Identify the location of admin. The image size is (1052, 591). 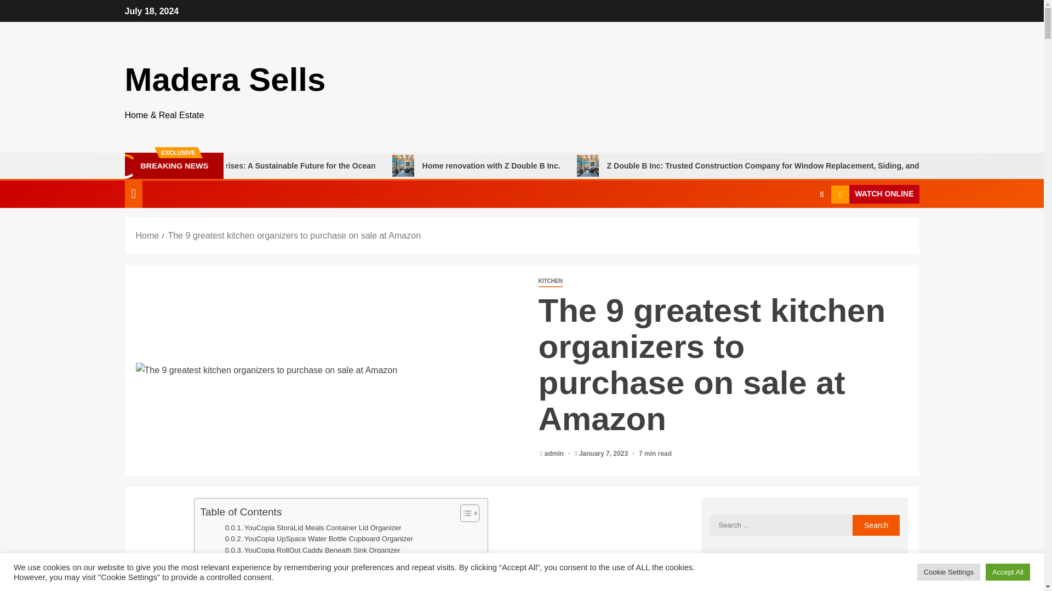
(555, 453).